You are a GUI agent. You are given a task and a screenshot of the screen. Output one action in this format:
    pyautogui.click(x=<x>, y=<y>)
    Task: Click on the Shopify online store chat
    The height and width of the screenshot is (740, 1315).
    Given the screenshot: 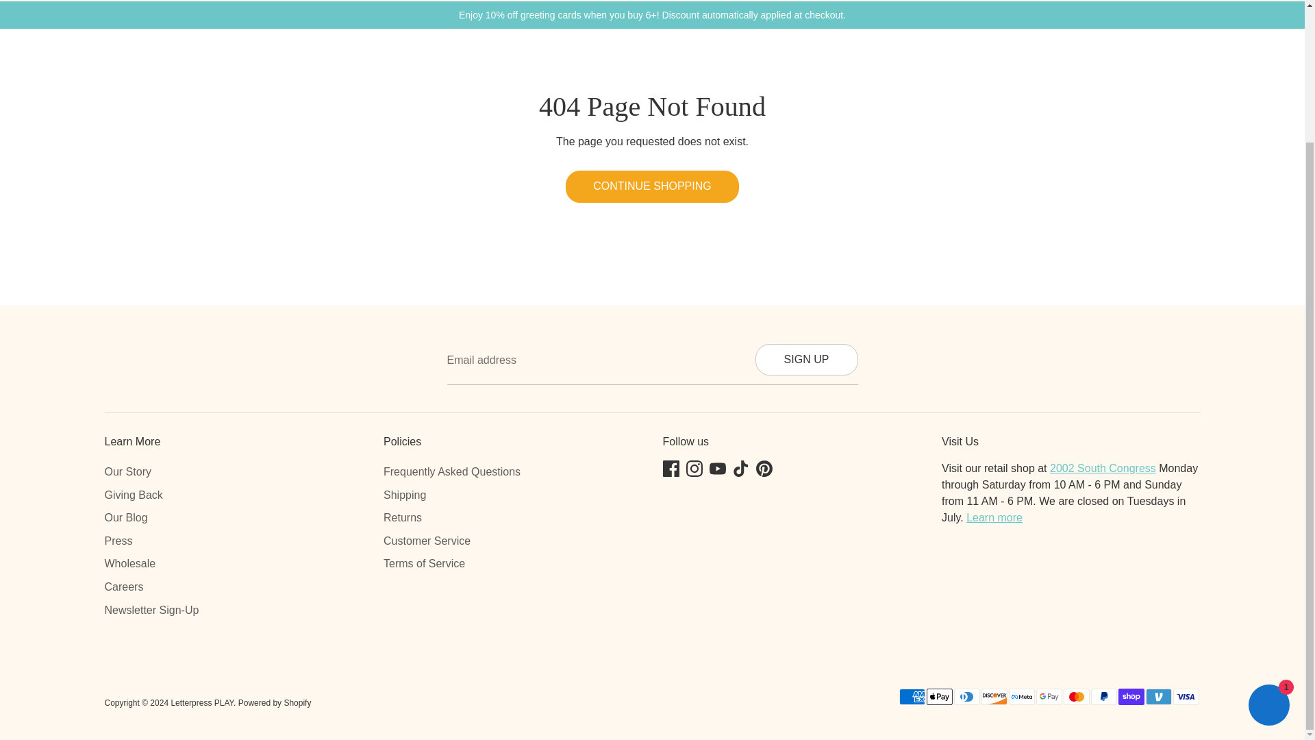 What is the action you would take?
    pyautogui.click(x=1268, y=540)
    